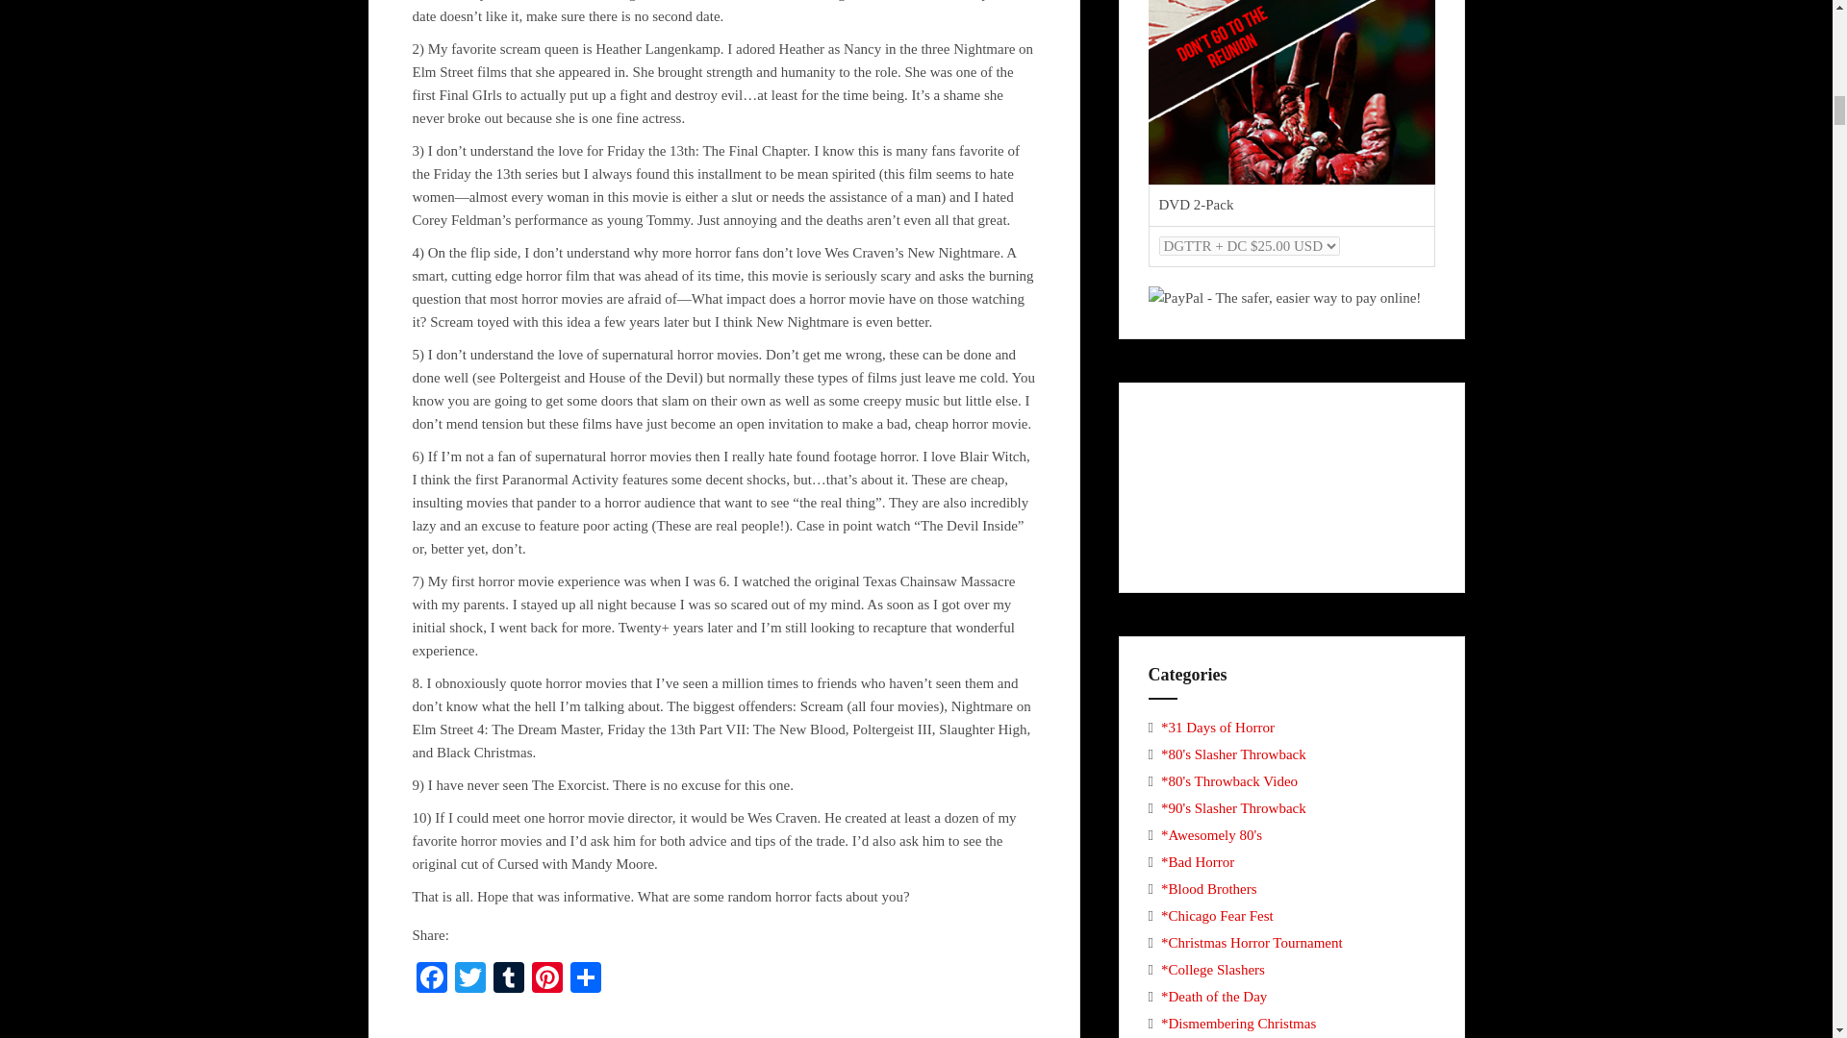 This screenshot has height=1038, width=1847. What do you see at coordinates (508, 979) in the screenshot?
I see `Tumblr` at bounding box center [508, 979].